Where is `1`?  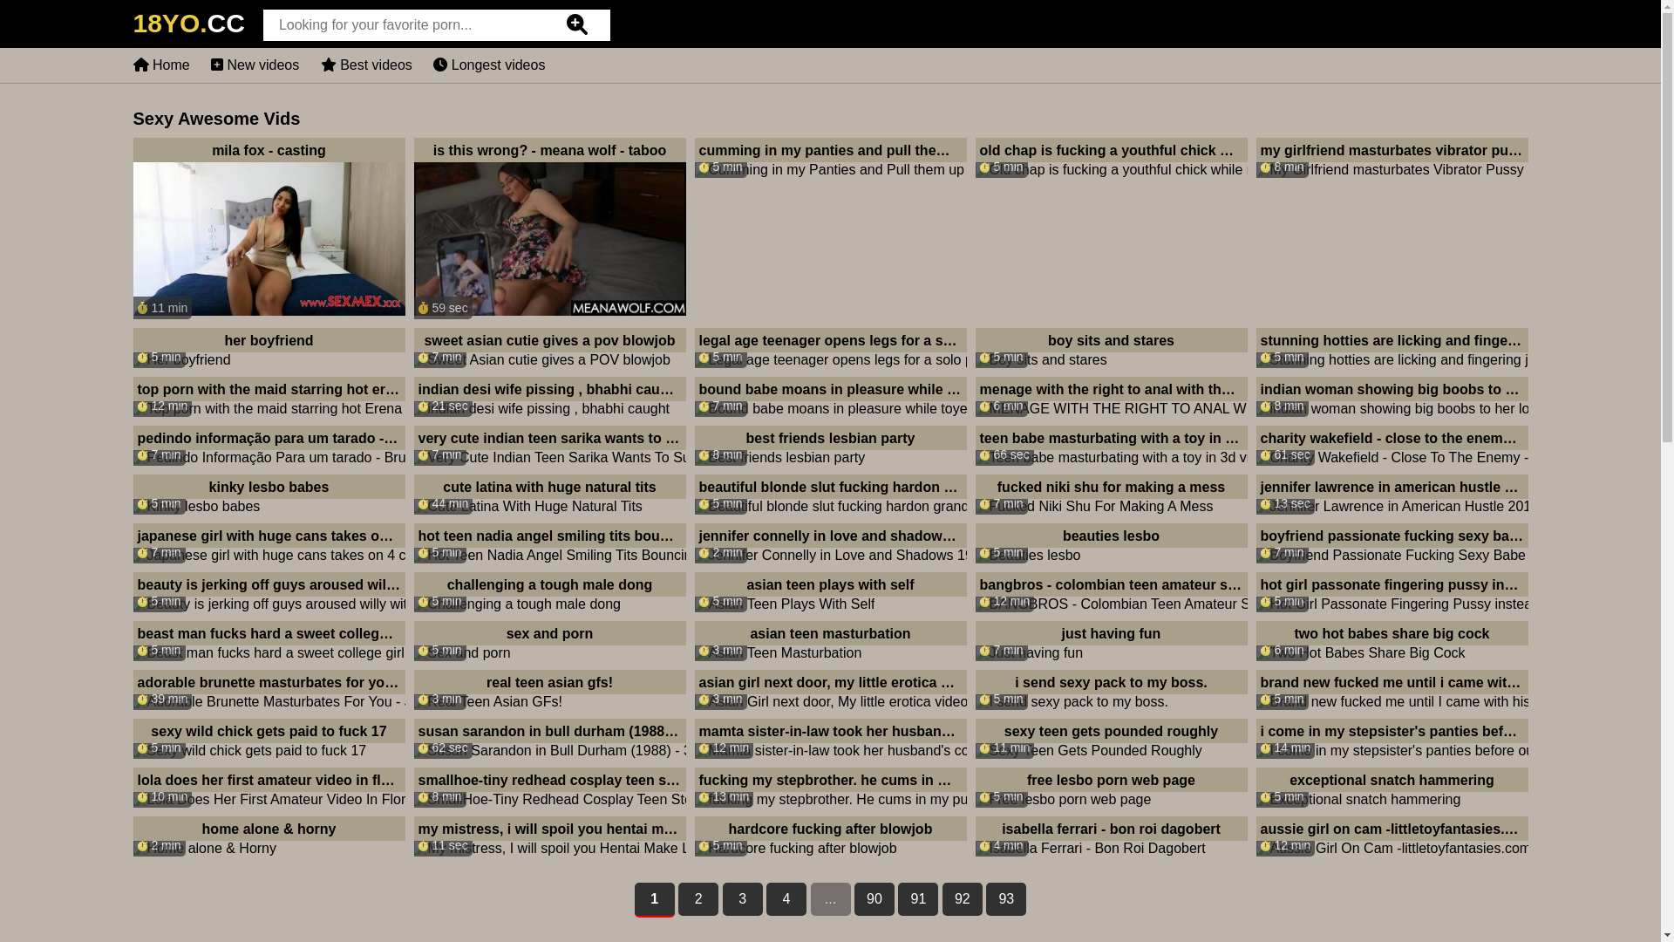
1 is located at coordinates (655, 900).